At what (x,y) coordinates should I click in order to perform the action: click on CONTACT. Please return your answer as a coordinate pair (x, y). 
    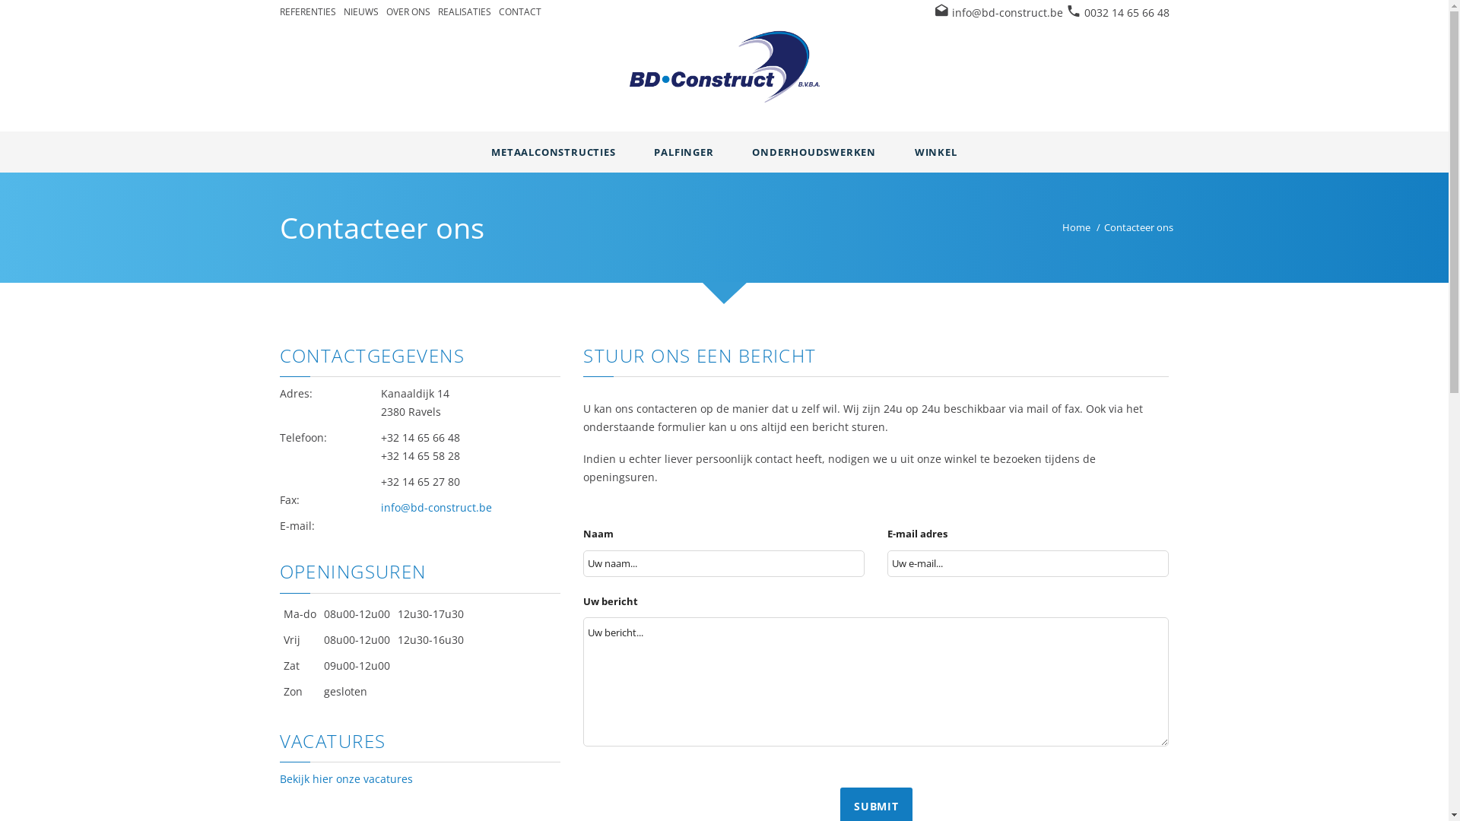
    Looking at the image, I should click on (520, 12).